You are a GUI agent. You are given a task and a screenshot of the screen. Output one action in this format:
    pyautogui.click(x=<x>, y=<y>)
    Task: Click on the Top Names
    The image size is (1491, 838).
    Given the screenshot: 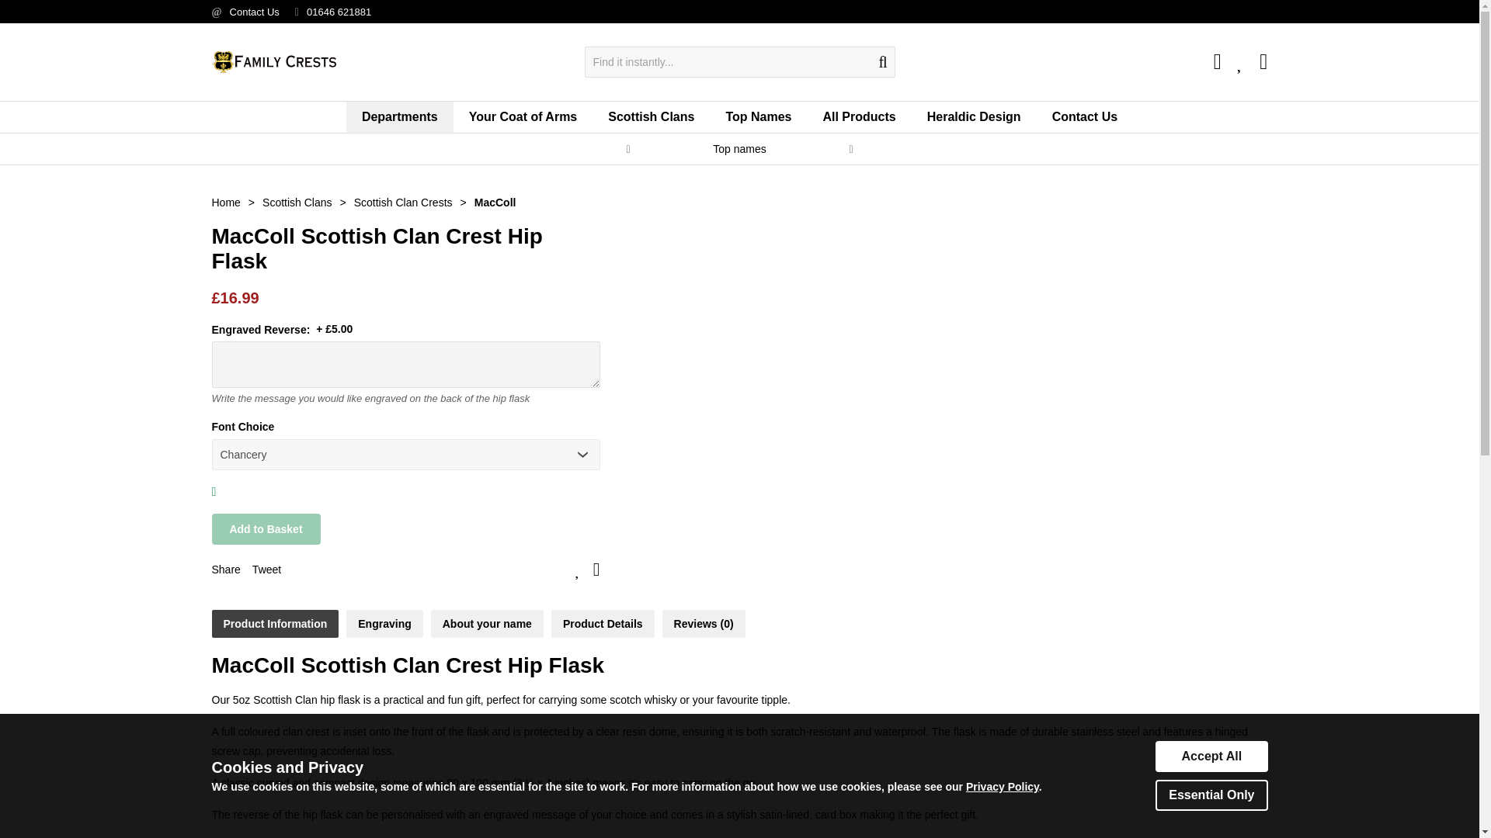 What is the action you would take?
    pyautogui.click(x=758, y=116)
    